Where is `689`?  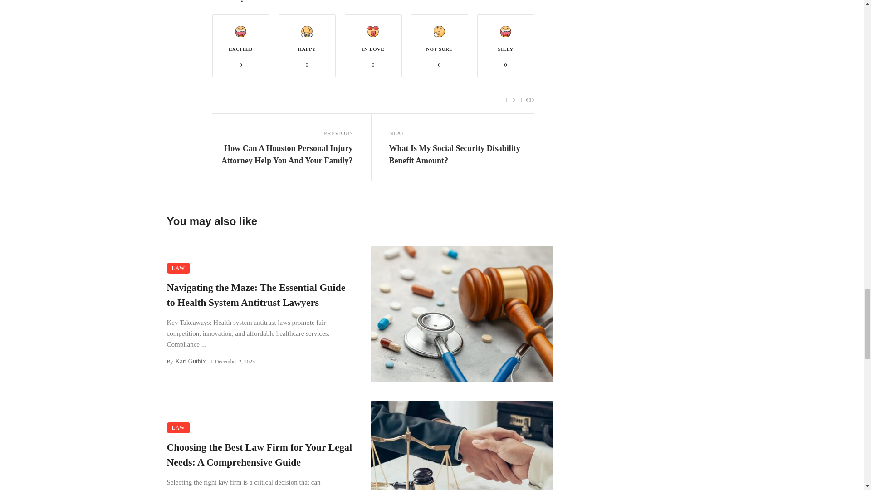 689 is located at coordinates (527, 100).